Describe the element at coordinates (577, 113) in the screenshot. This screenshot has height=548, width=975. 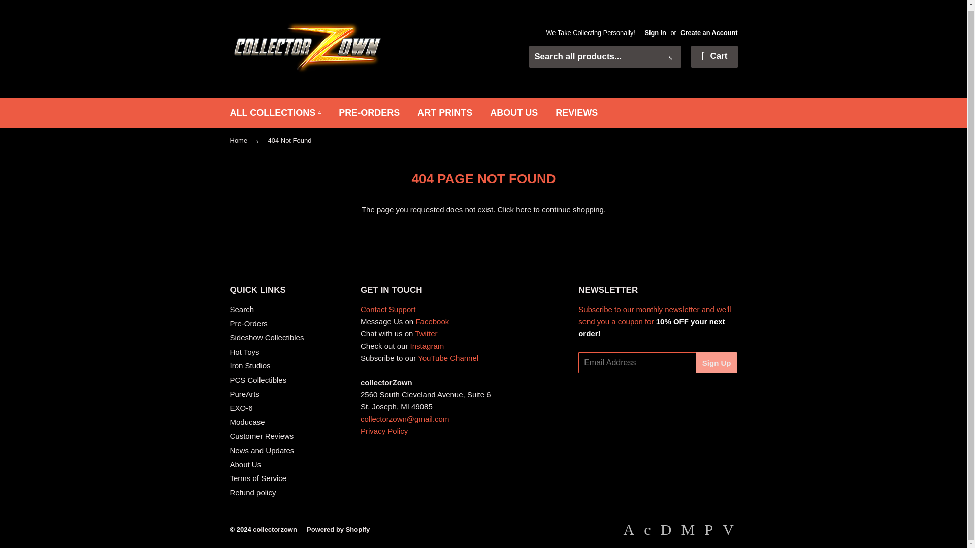
I see `REVIEWS` at that location.